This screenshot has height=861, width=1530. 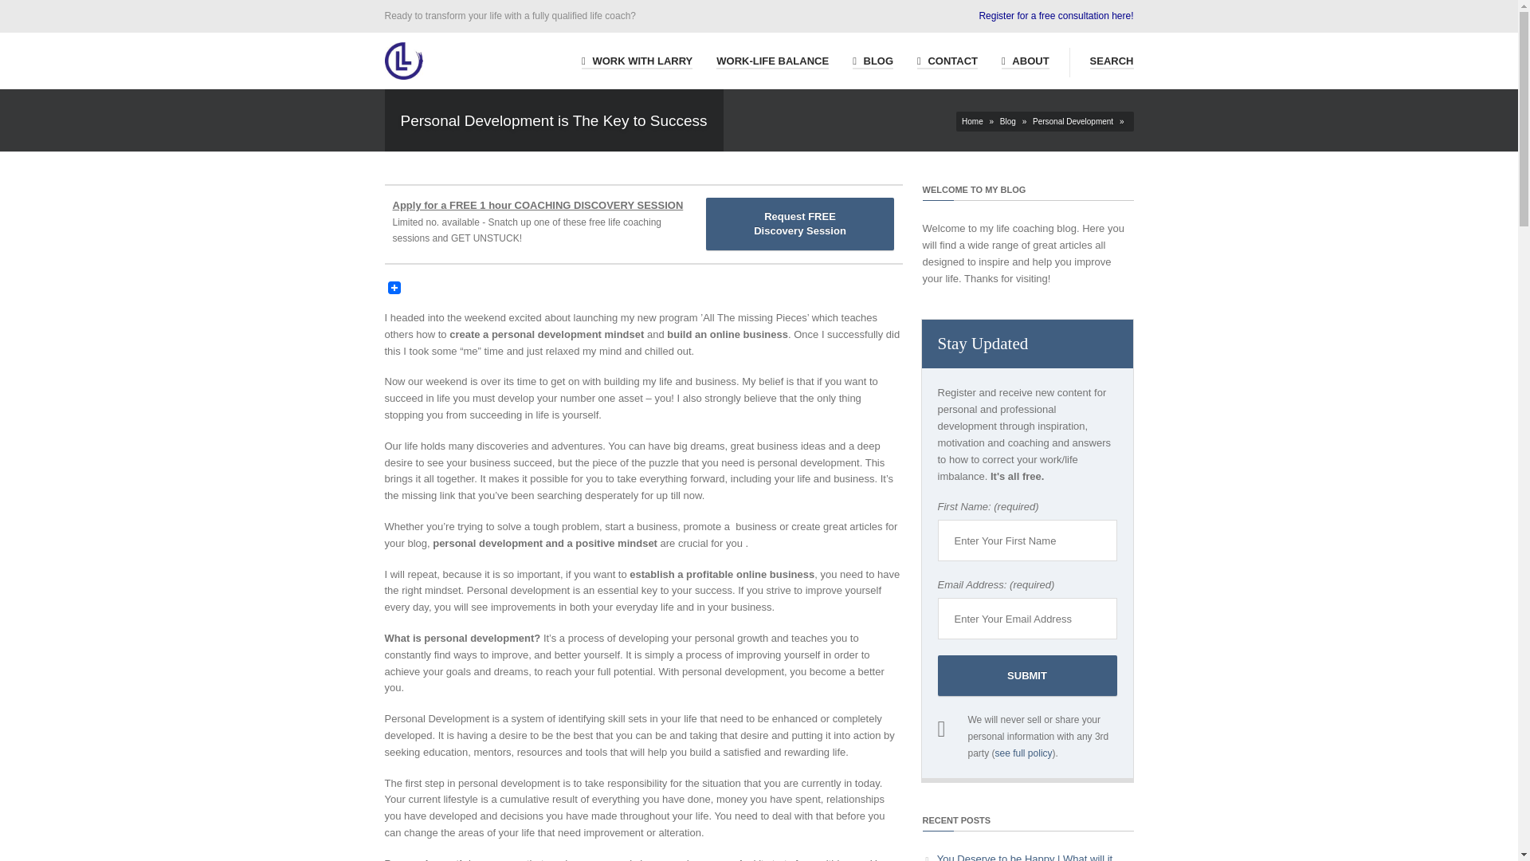 I want to click on SUBMIT, so click(x=1026, y=674).